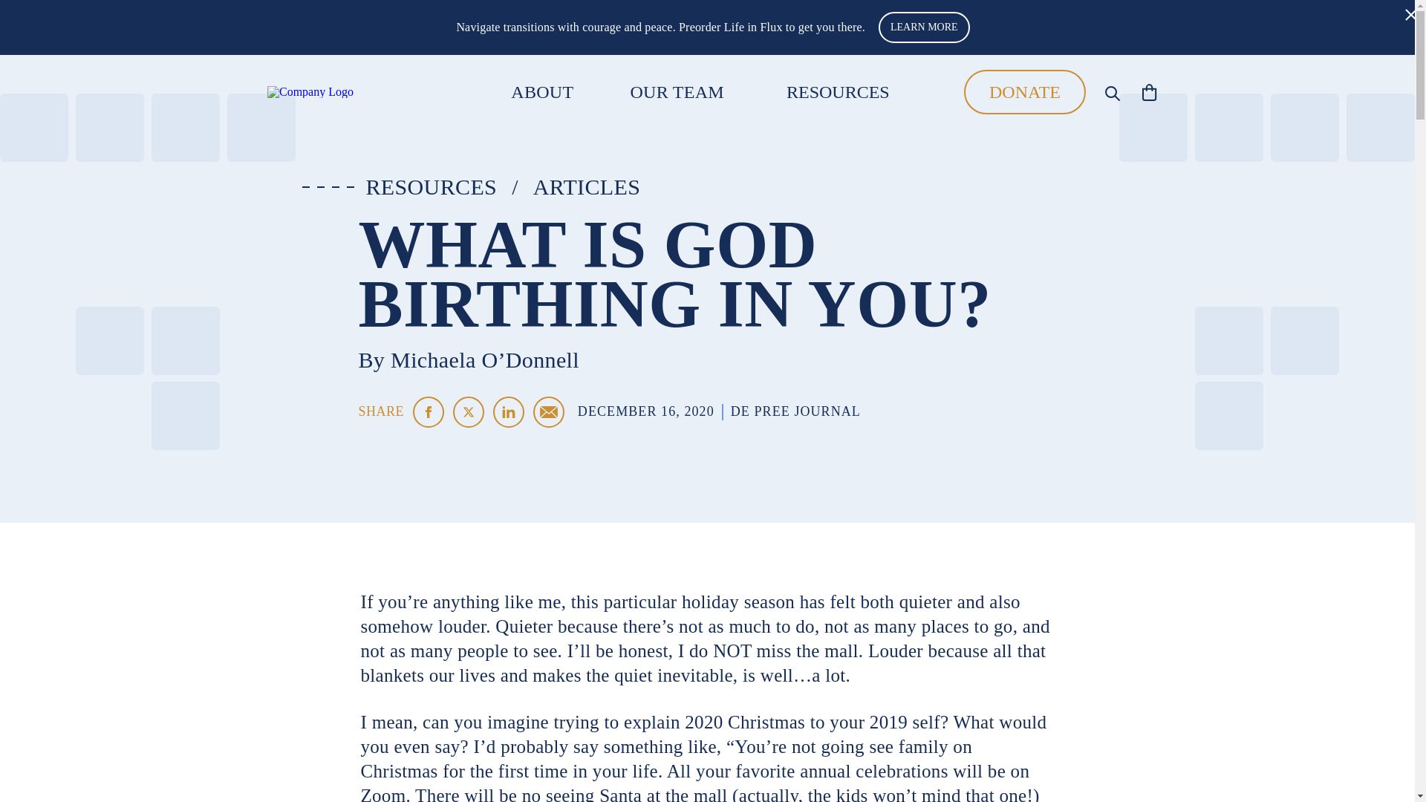 This screenshot has width=1426, height=802. What do you see at coordinates (1024, 92) in the screenshot?
I see `DONATE` at bounding box center [1024, 92].